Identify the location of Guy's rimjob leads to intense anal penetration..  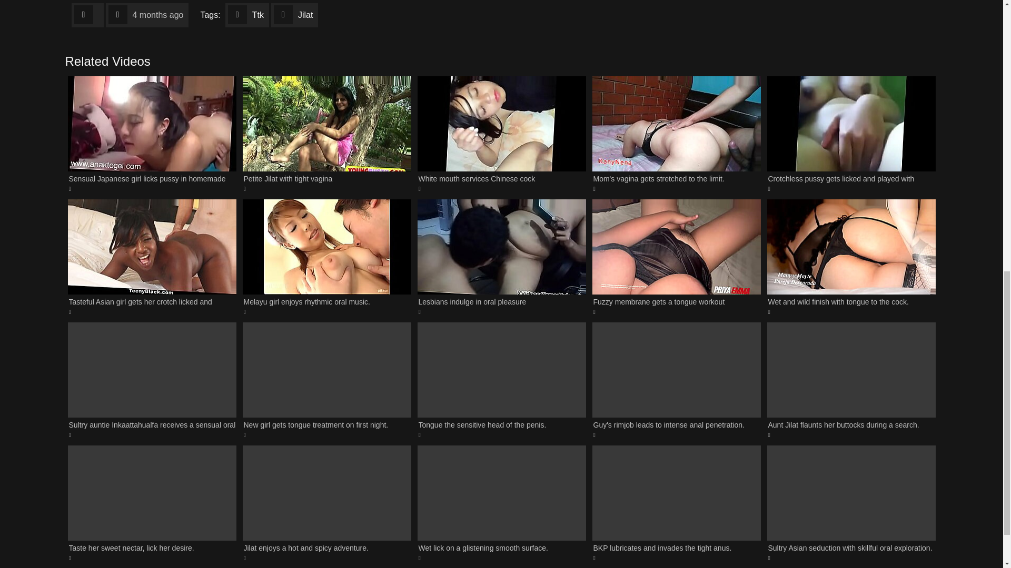
(676, 381).